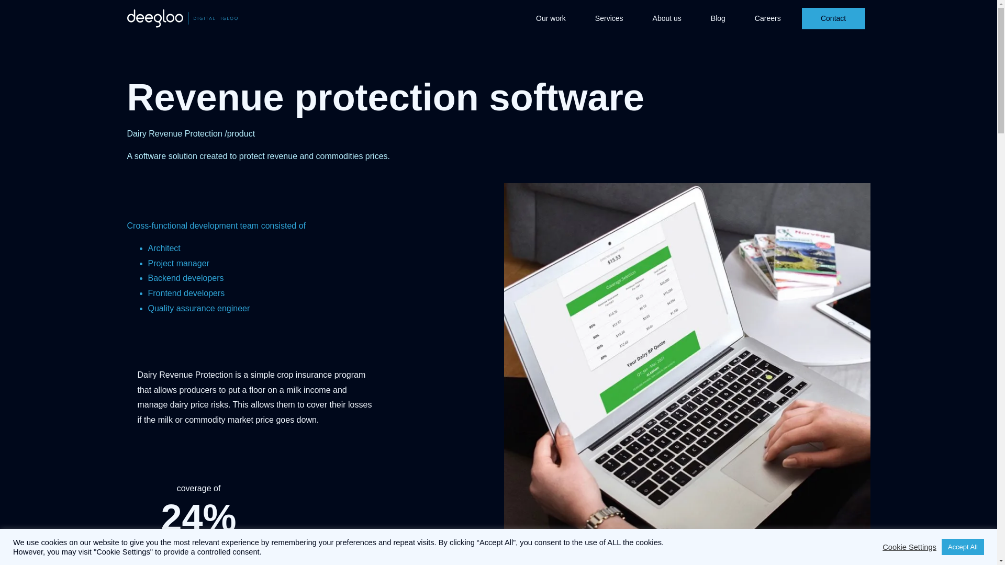 The width and height of the screenshot is (1005, 565). I want to click on Our work, so click(551, 18).